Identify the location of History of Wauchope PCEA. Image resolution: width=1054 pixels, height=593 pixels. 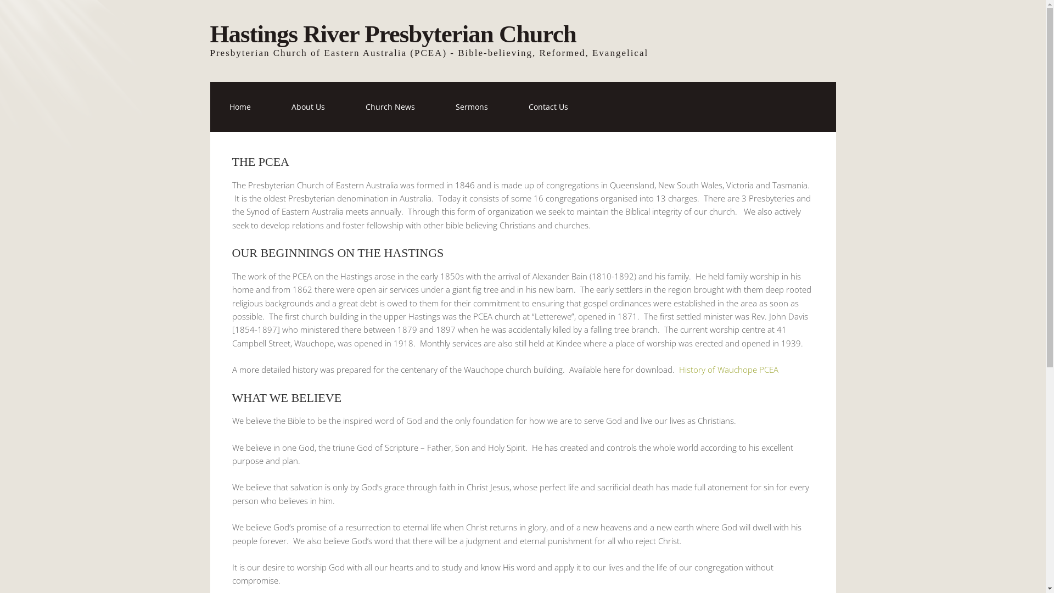
(728, 370).